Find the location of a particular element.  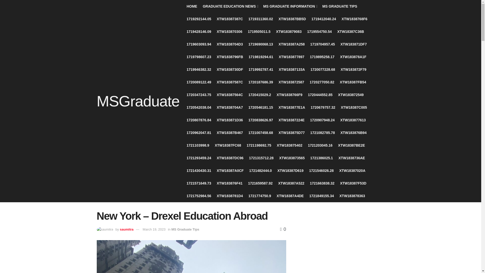

1719505011.5 is located at coordinates (259, 32).